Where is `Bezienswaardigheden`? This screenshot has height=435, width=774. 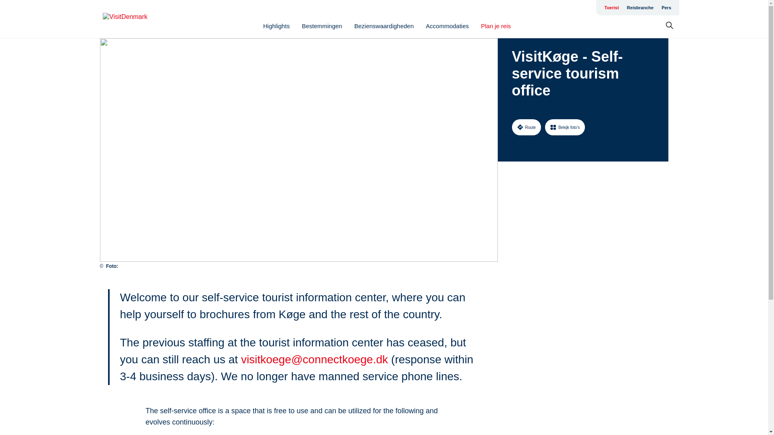 Bezienswaardigheden is located at coordinates (384, 26).